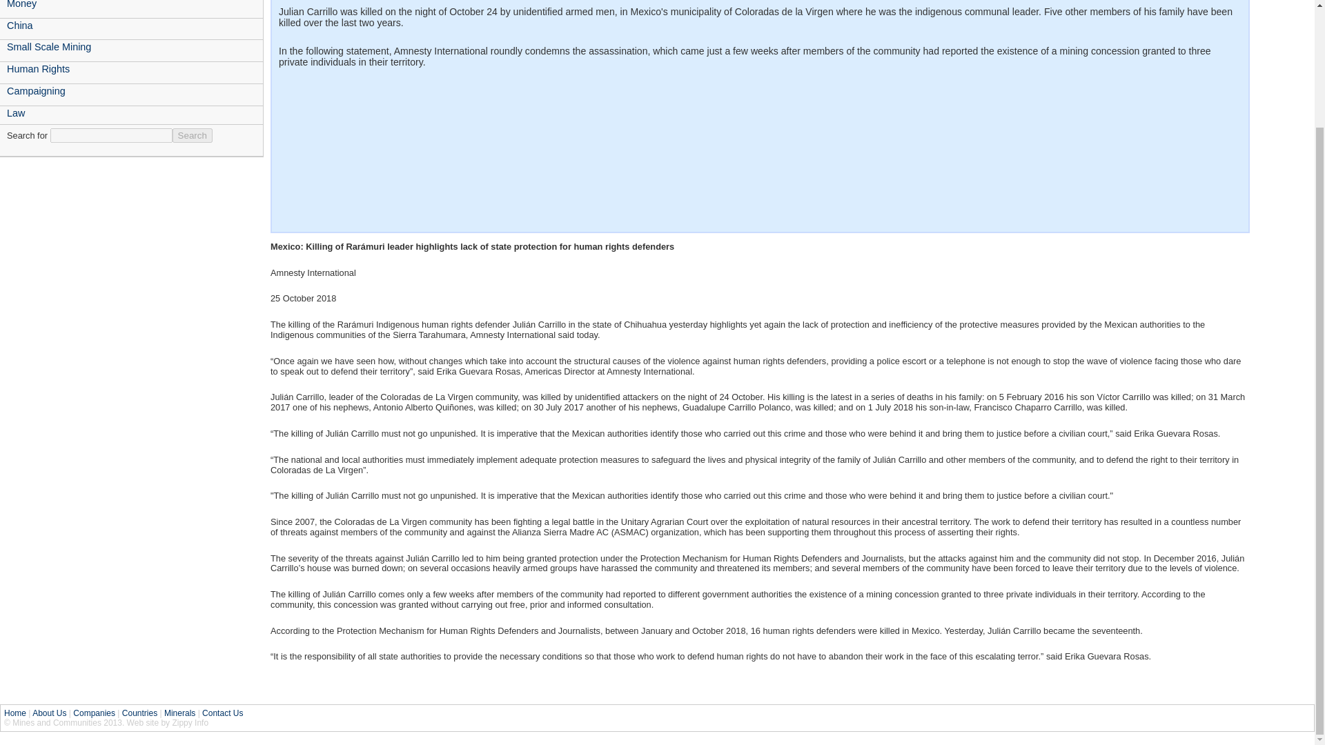 The image size is (1325, 745). I want to click on Countries, so click(139, 713).